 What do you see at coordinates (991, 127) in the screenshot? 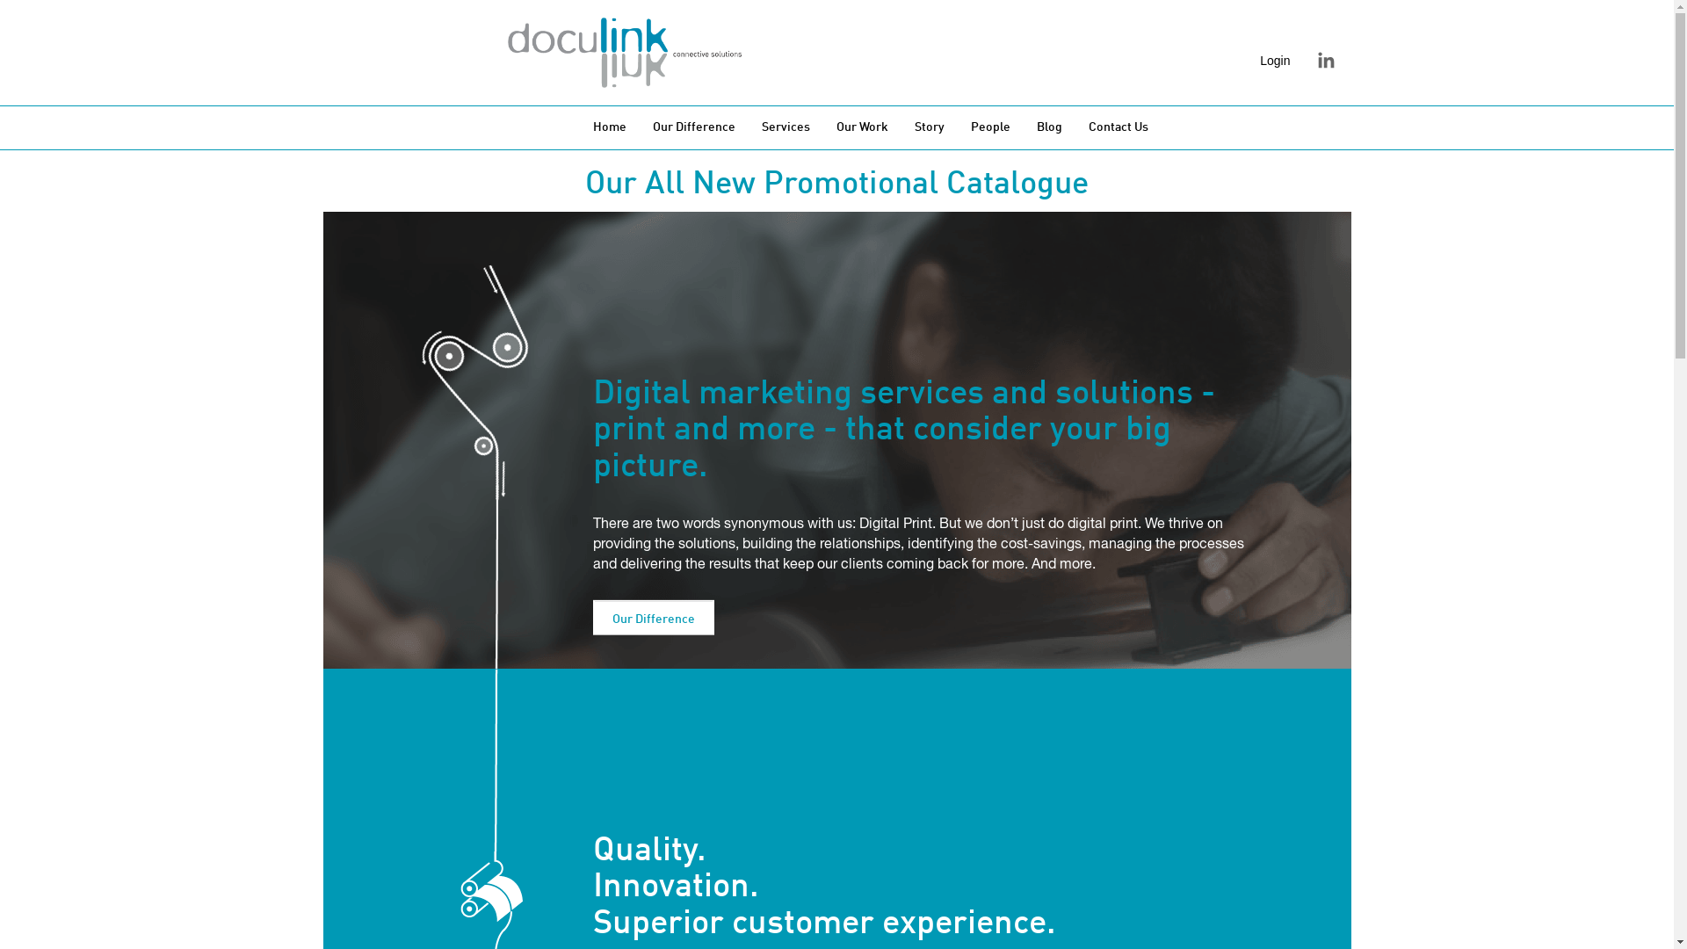
I see `People` at bounding box center [991, 127].